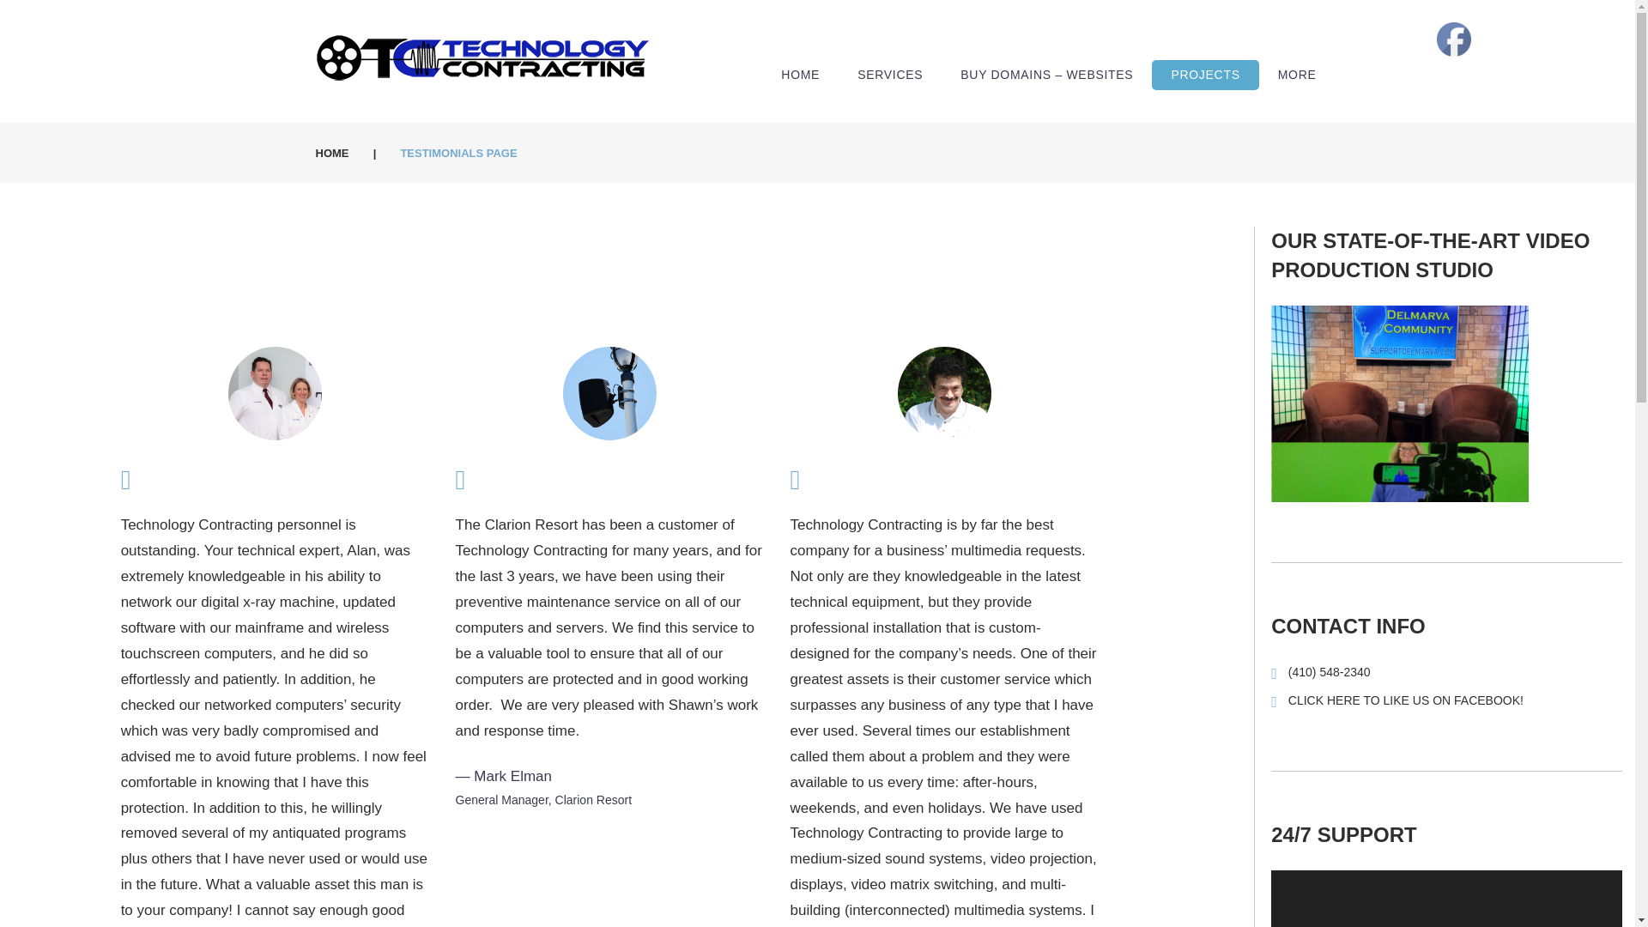 This screenshot has height=927, width=1648. What do you see at coordinates (1205, 75) in the screenshot?
I see `PROJECTS` at bounding box center [1205, 75].